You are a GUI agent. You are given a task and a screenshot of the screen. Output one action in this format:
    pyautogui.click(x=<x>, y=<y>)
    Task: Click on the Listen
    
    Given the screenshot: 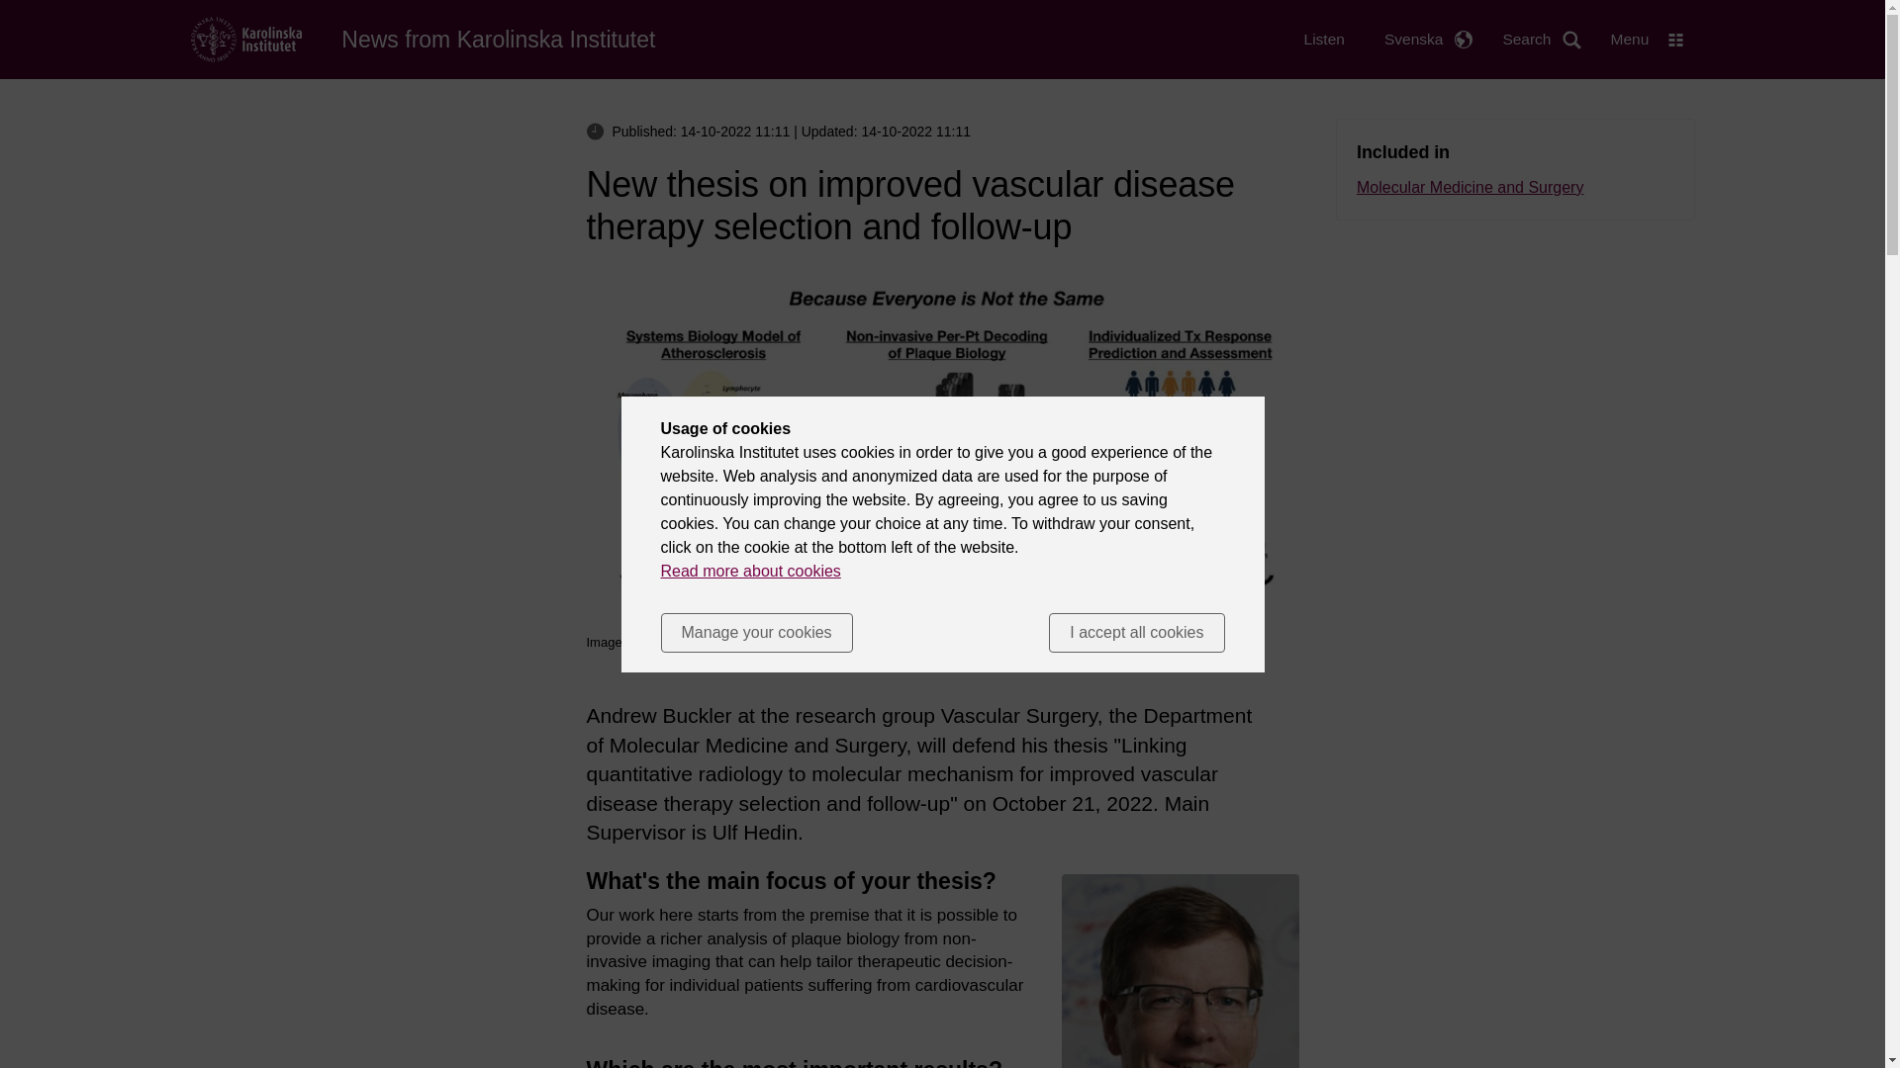 What is the action you would take?
    pyautogui.click(x=1324, y=40)
    